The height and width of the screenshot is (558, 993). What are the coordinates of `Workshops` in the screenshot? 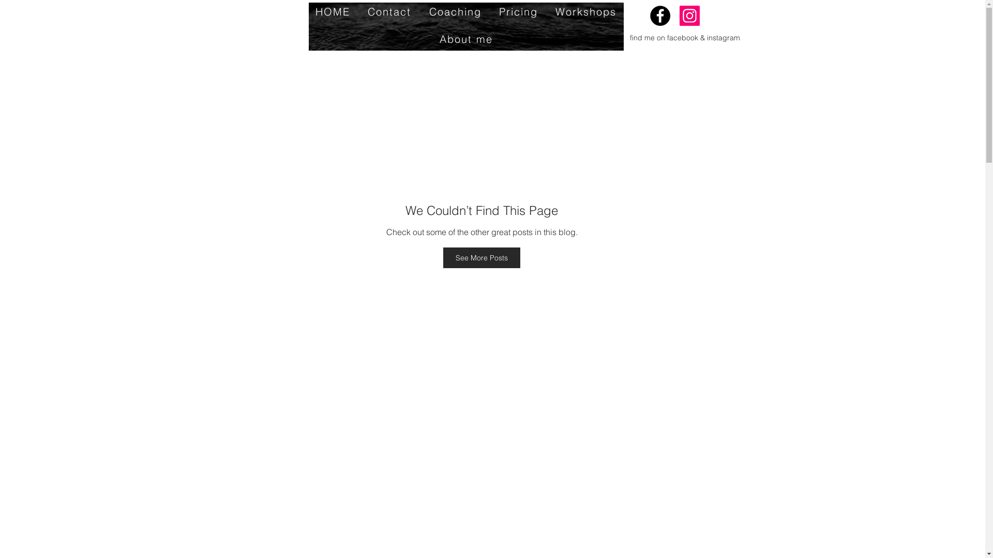 It's located at (586, 11).